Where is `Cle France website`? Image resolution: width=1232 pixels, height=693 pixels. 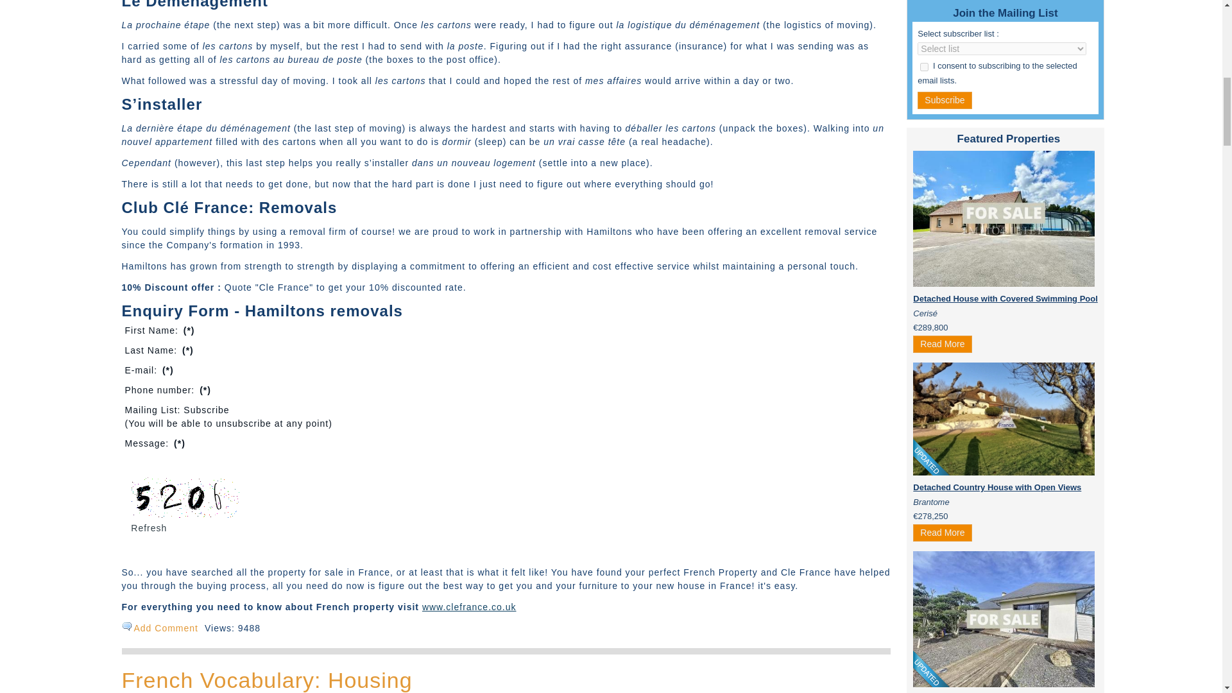
Cle France website is located at coordinates (469, 607).